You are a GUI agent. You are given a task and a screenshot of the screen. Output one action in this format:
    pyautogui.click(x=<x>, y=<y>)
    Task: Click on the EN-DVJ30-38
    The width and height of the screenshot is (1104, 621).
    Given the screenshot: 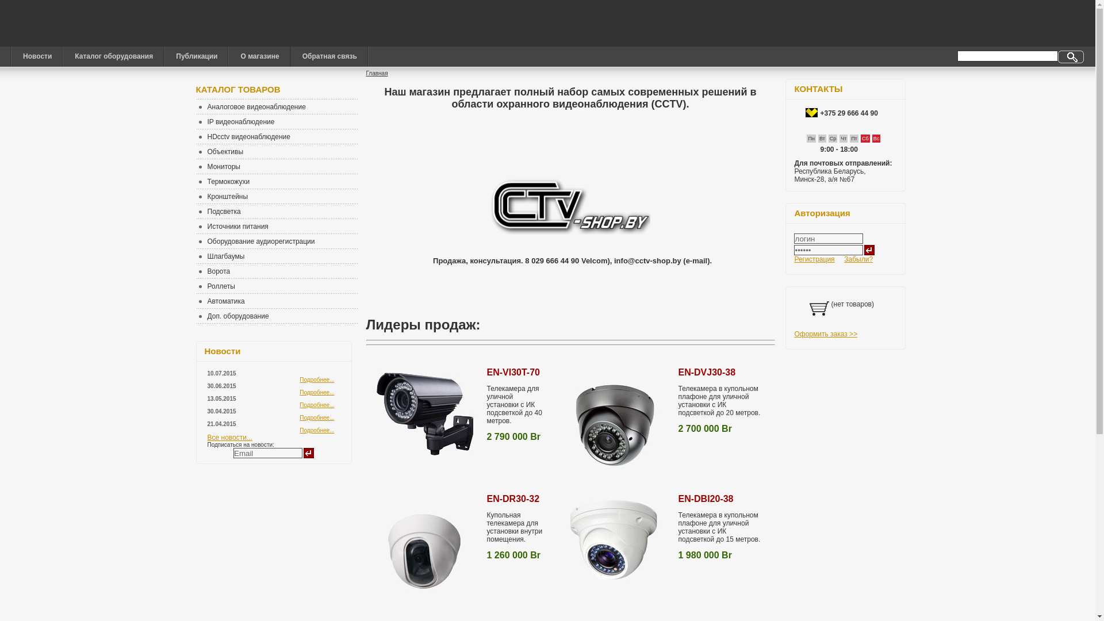 What is the action you would take?
    pyautogui.click(x=707, y=373)
    